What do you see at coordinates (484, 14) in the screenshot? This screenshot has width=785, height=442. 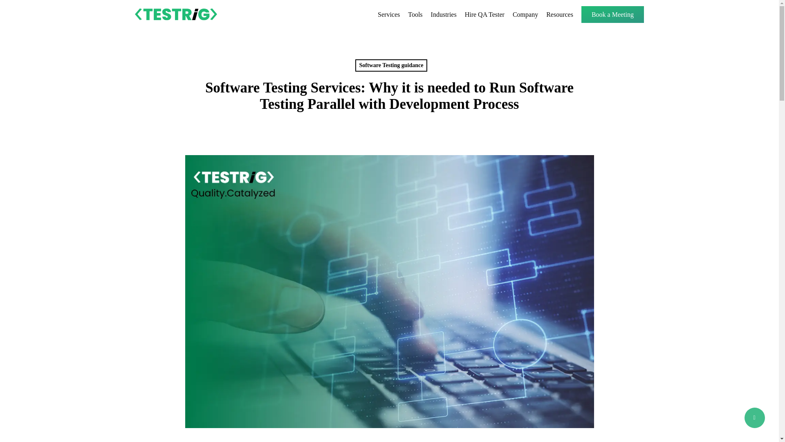 I see `Hire QA Tester` at bounding box center [484, 14].